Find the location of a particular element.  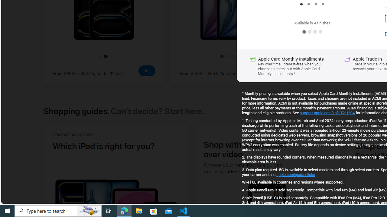

Blue is located at coordinates (310, 32).